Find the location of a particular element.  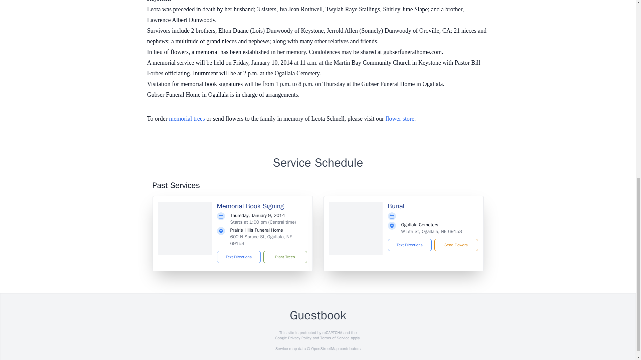

OpenStreetMap is located at coordinates (325, 349).